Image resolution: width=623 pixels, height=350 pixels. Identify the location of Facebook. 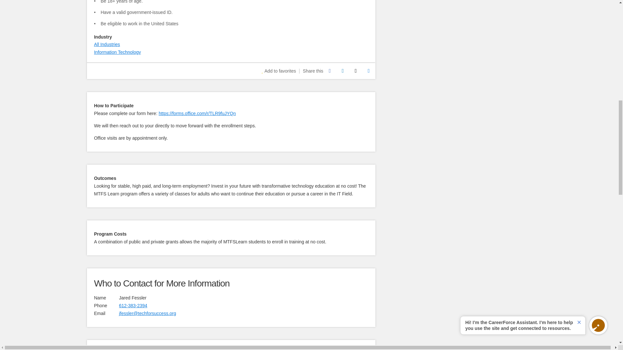
(330, 71).